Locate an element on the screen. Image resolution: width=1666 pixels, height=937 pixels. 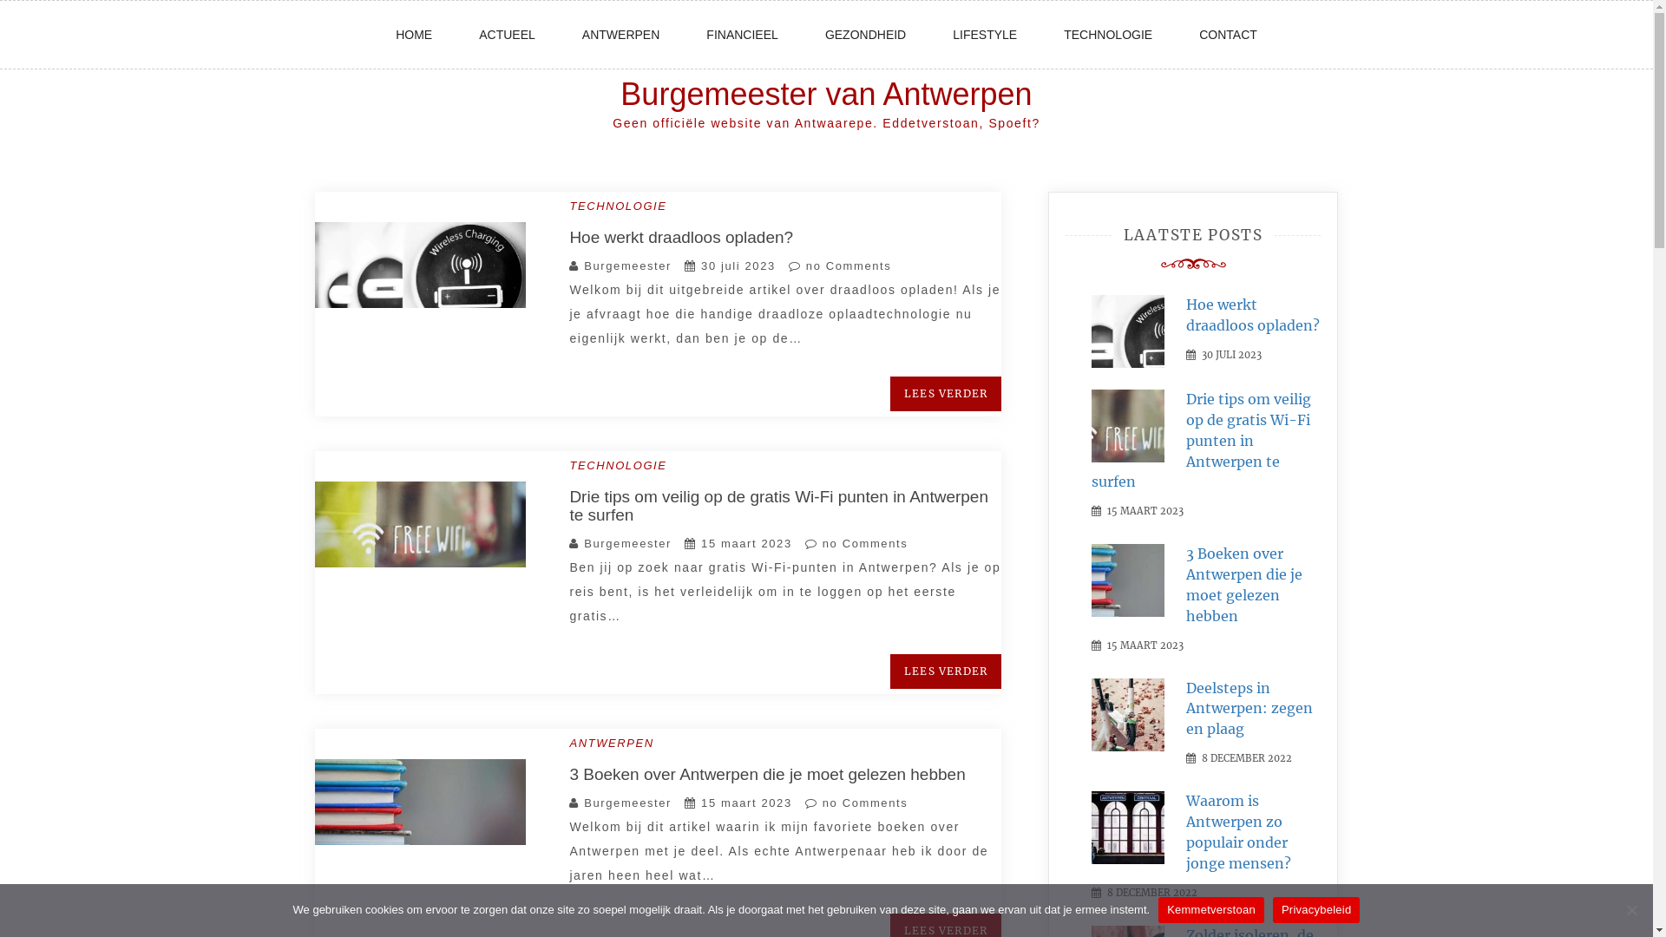
LEES VERDER is located at coordinates (946, 394).